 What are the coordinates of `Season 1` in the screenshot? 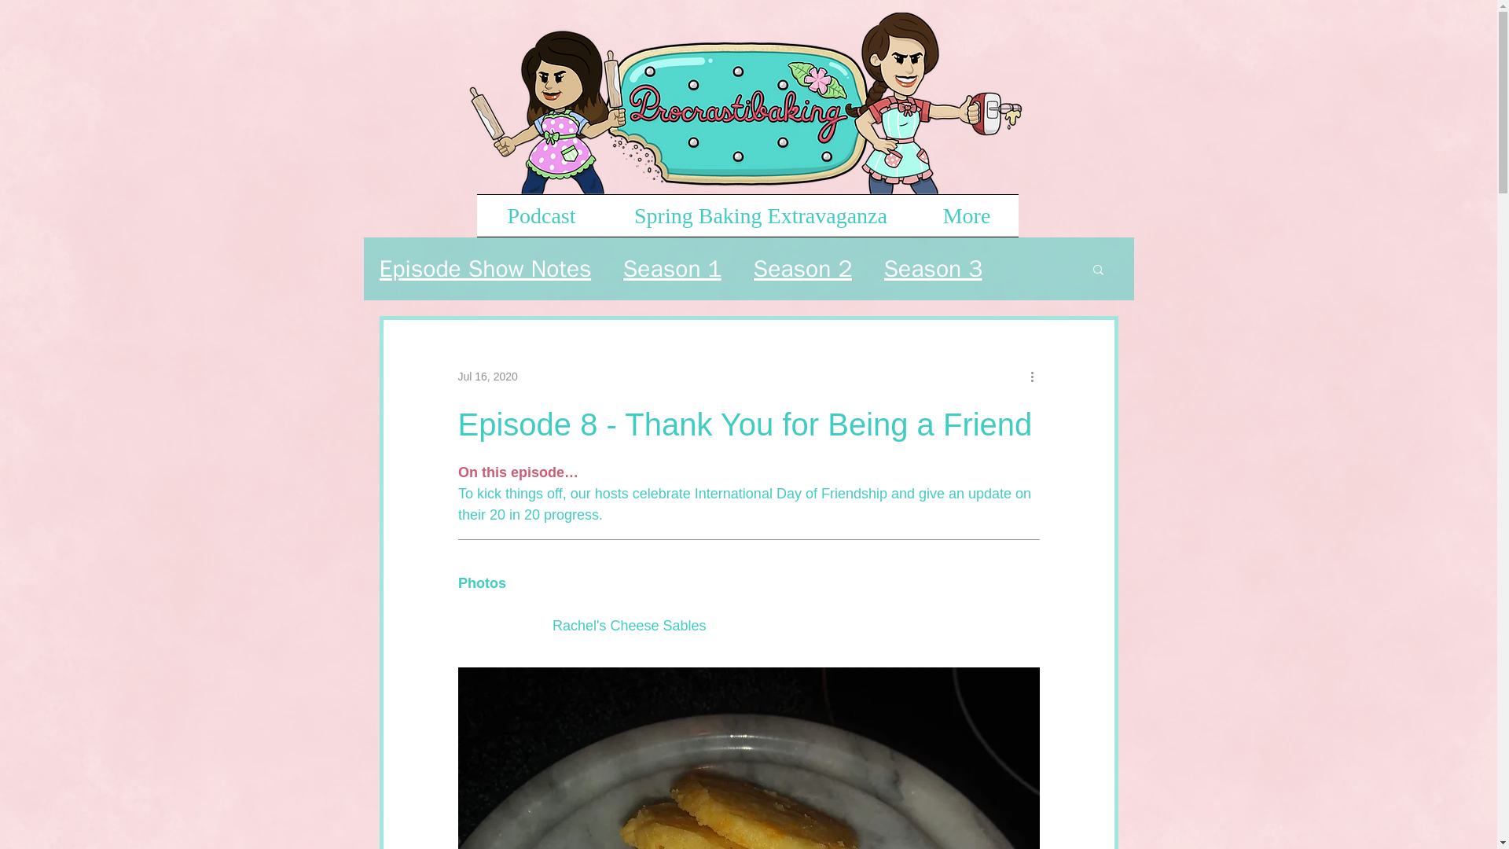 It's located at (673, 269).